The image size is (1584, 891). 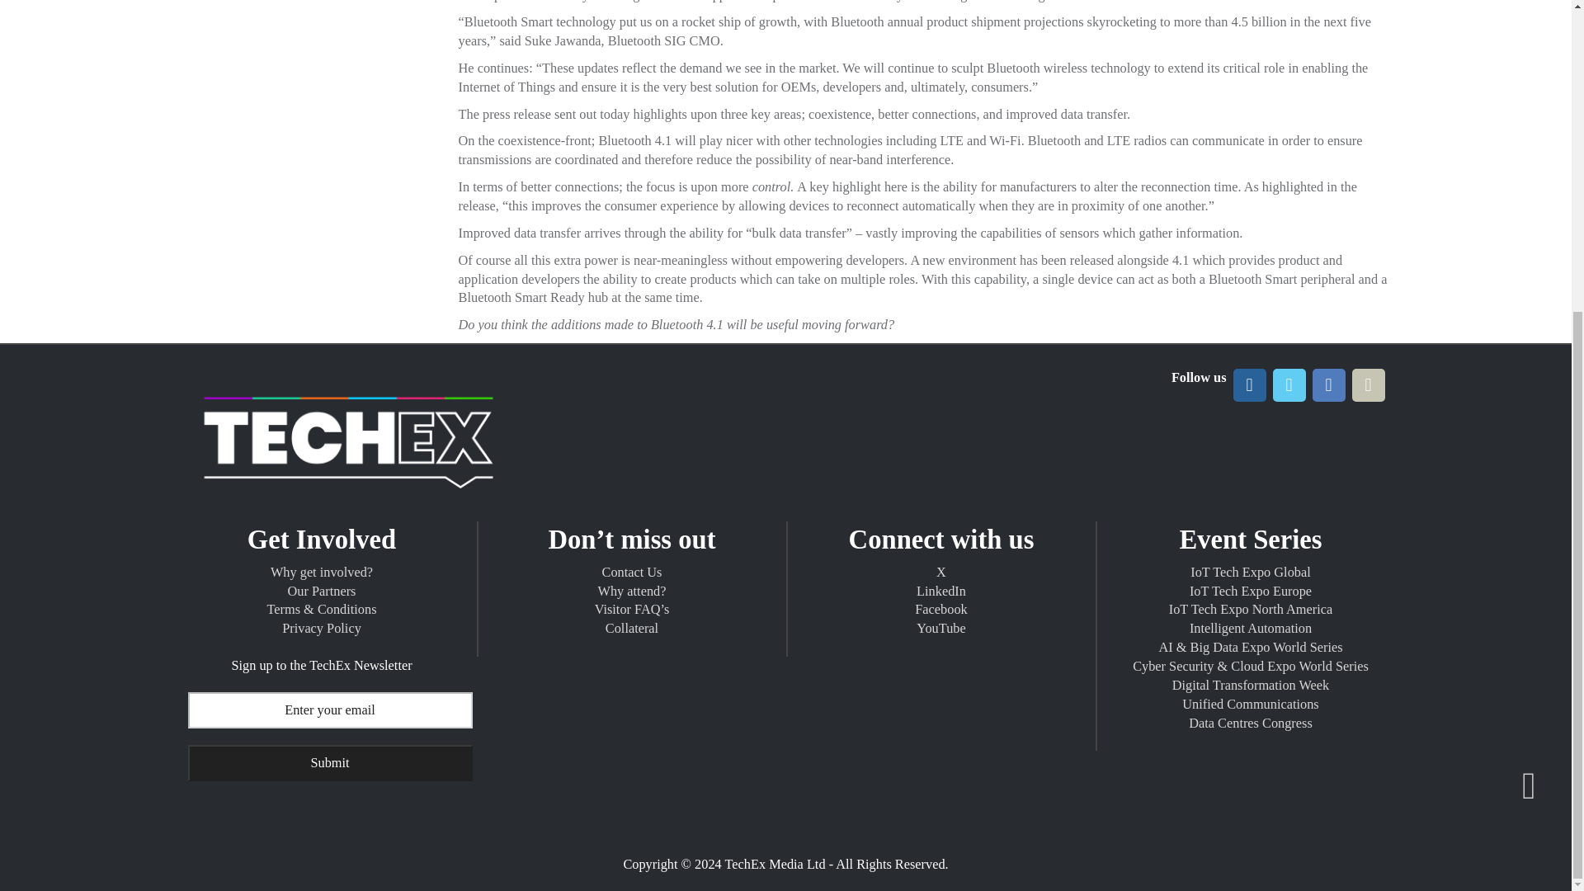 I want to click on LinkedIn, so click(x=1249, y=385).